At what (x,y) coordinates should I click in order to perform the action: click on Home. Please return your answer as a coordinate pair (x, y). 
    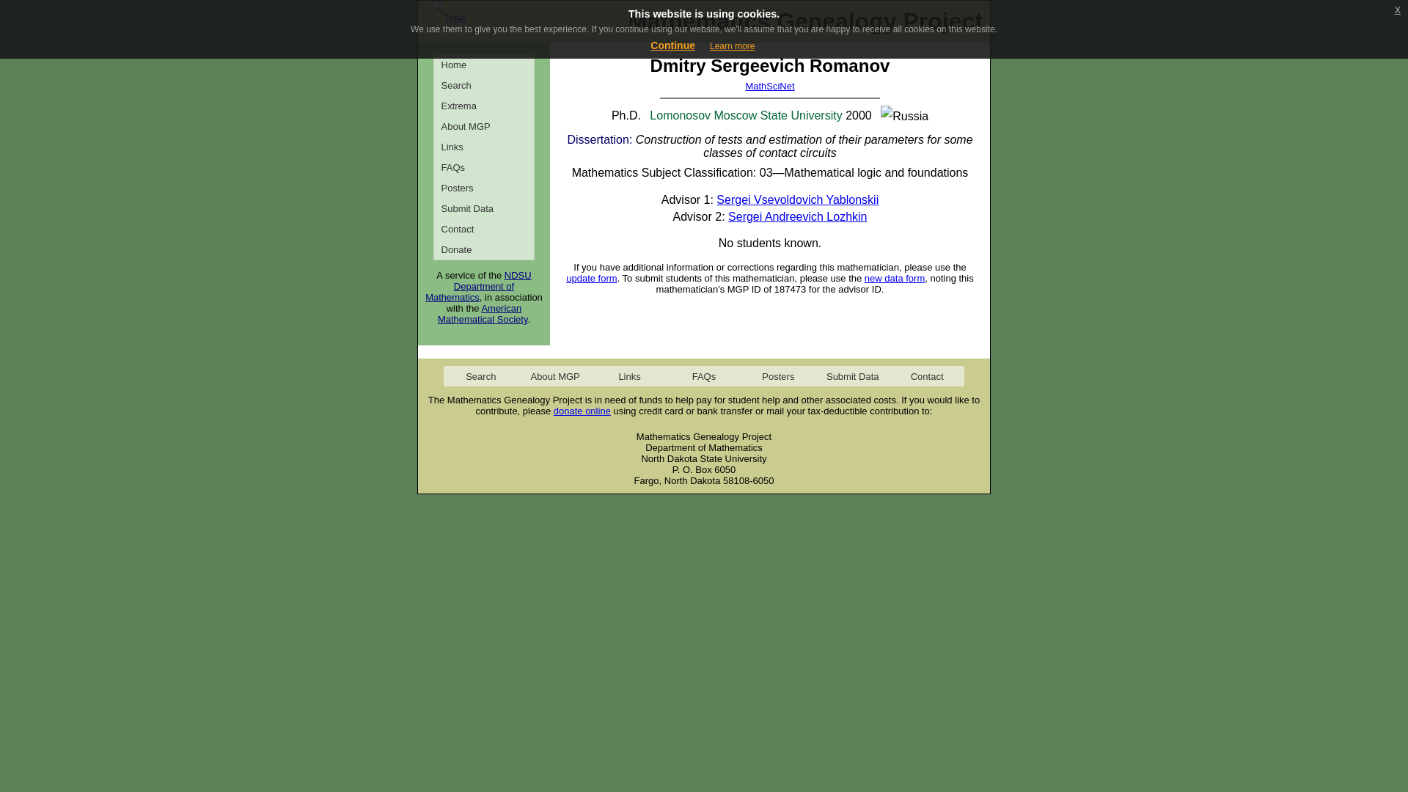
    Looking at the image, I should click on (484, 65).